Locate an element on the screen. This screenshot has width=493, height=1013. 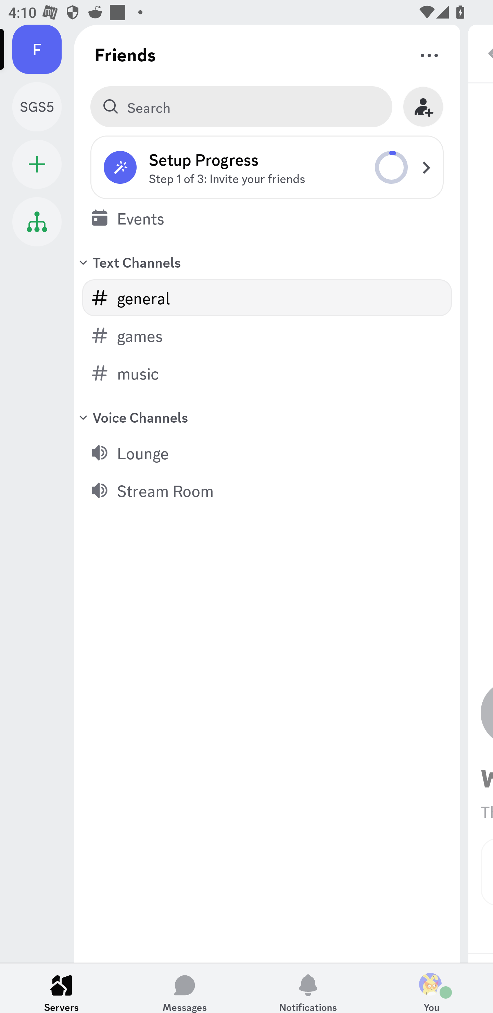
You is located at coordinates (431, 988).